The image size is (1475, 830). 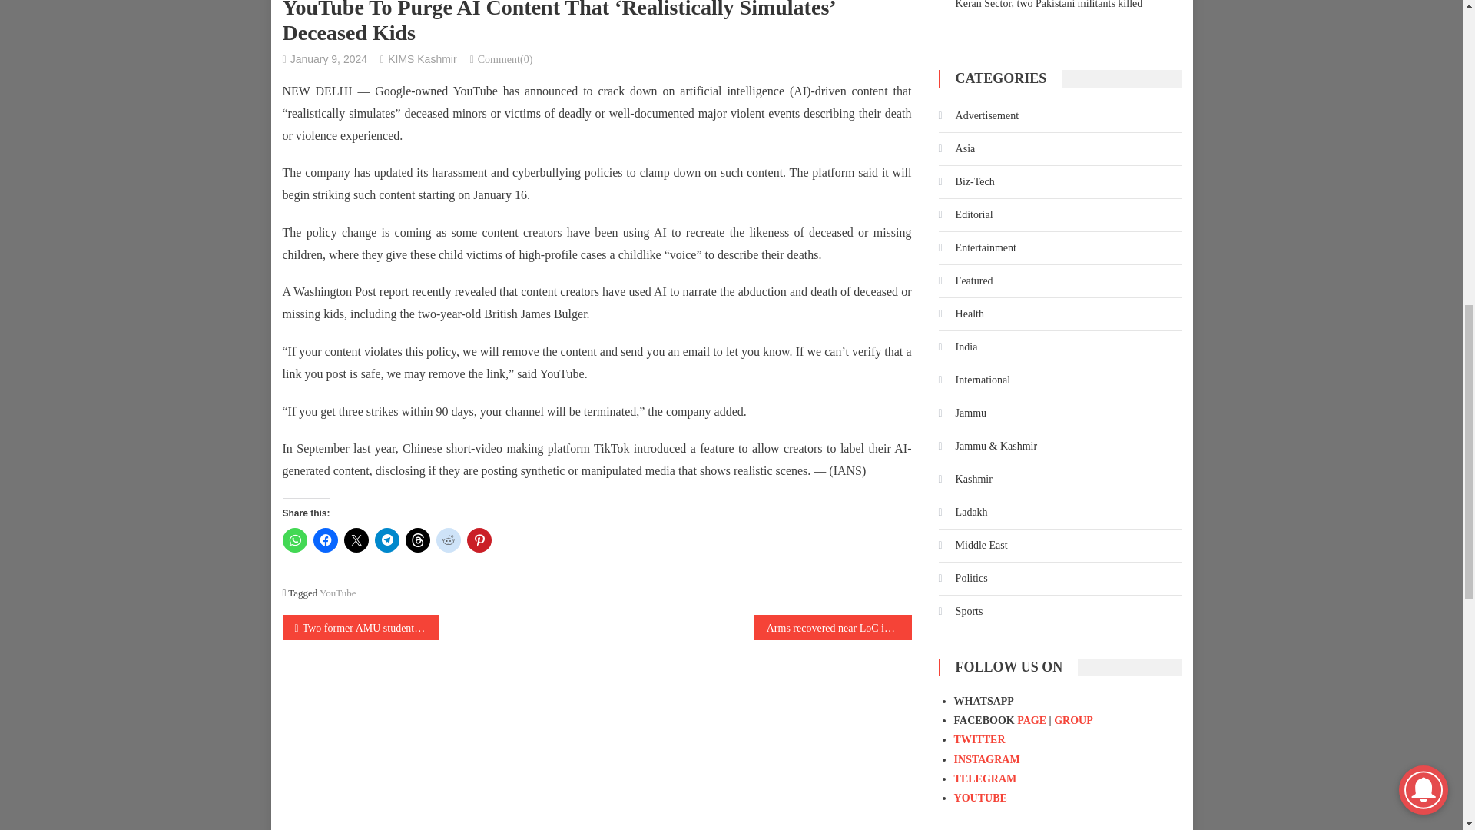 I want to click on YouTube, so click(x=337, y=592).